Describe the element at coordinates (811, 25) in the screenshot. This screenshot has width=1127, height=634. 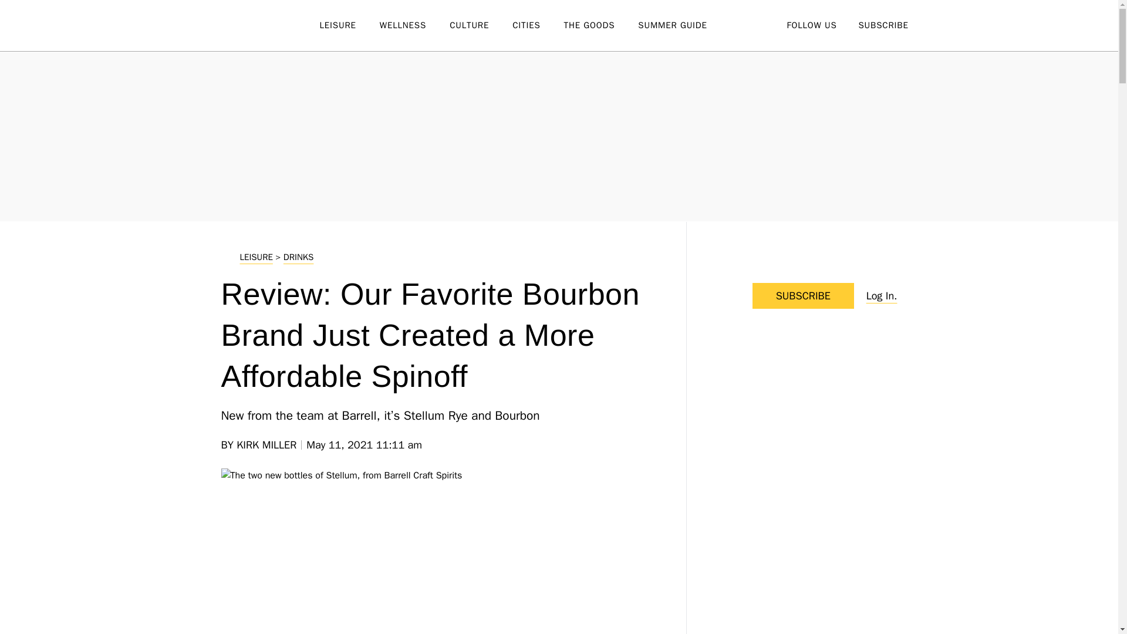
I see `FOLLOW US` at that location.